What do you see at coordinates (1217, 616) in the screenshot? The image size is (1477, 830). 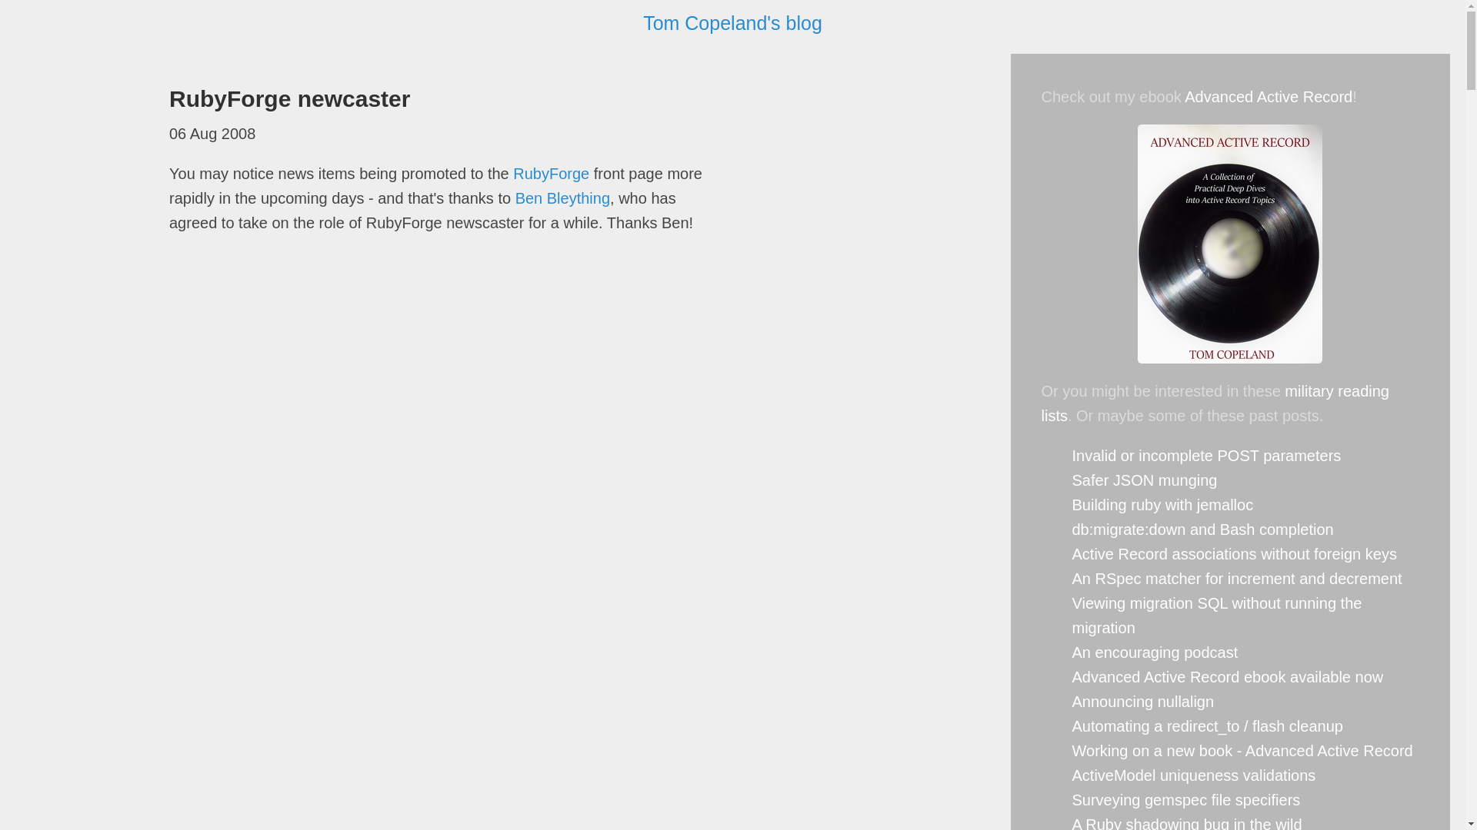 I see `Viewing migration SQL without running the migration` at bounding box center [1217, 616].